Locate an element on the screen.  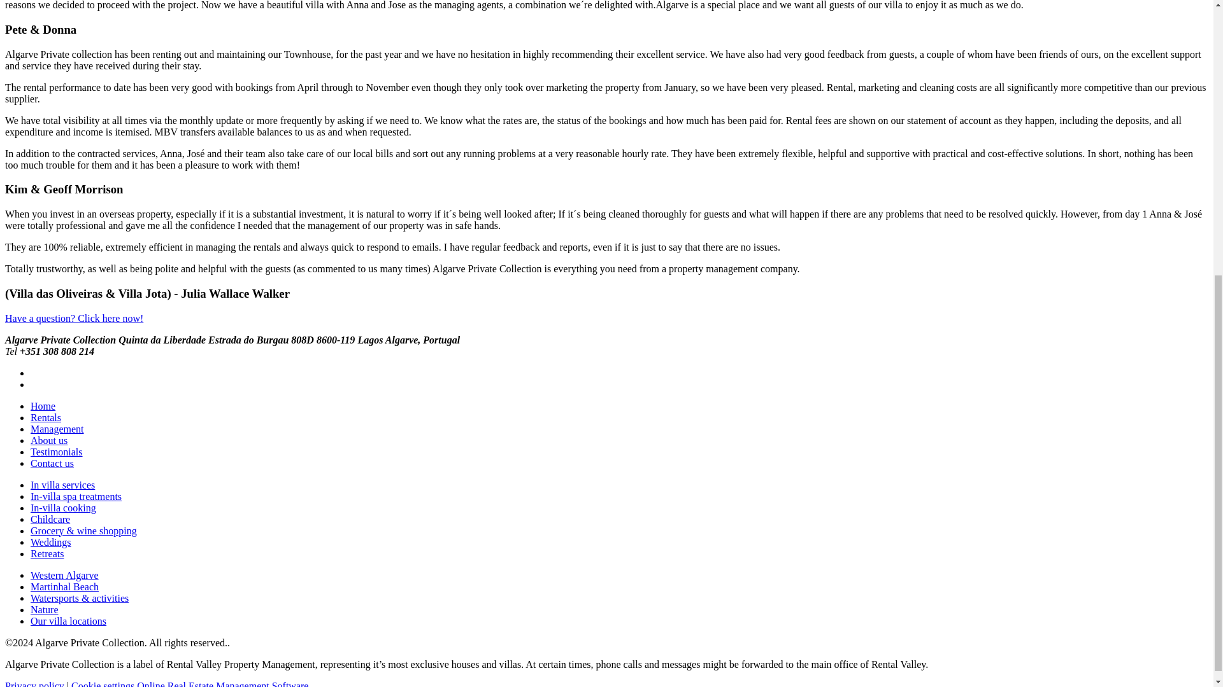
Management is located at coordinates (57, 429).